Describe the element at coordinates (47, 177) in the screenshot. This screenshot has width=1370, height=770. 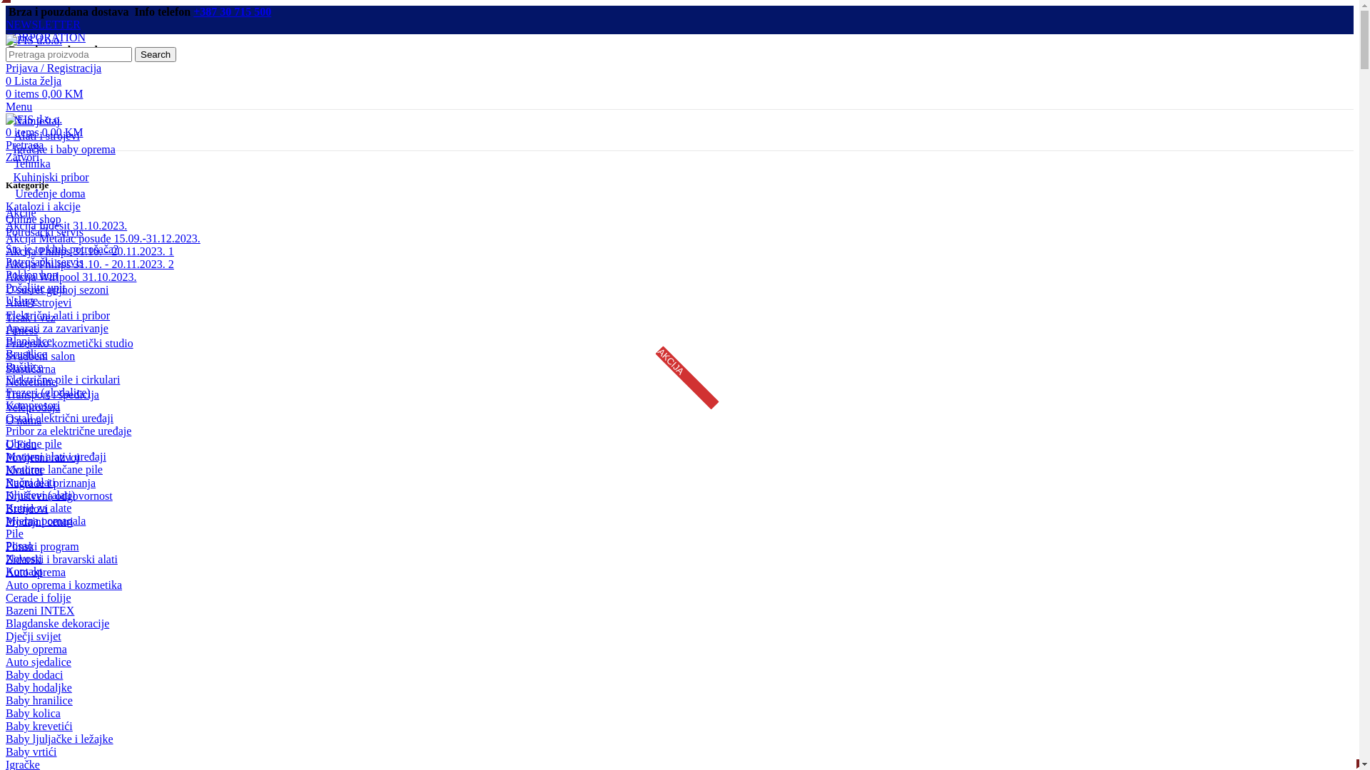
I see `Kuhinjski pribor` at that location.